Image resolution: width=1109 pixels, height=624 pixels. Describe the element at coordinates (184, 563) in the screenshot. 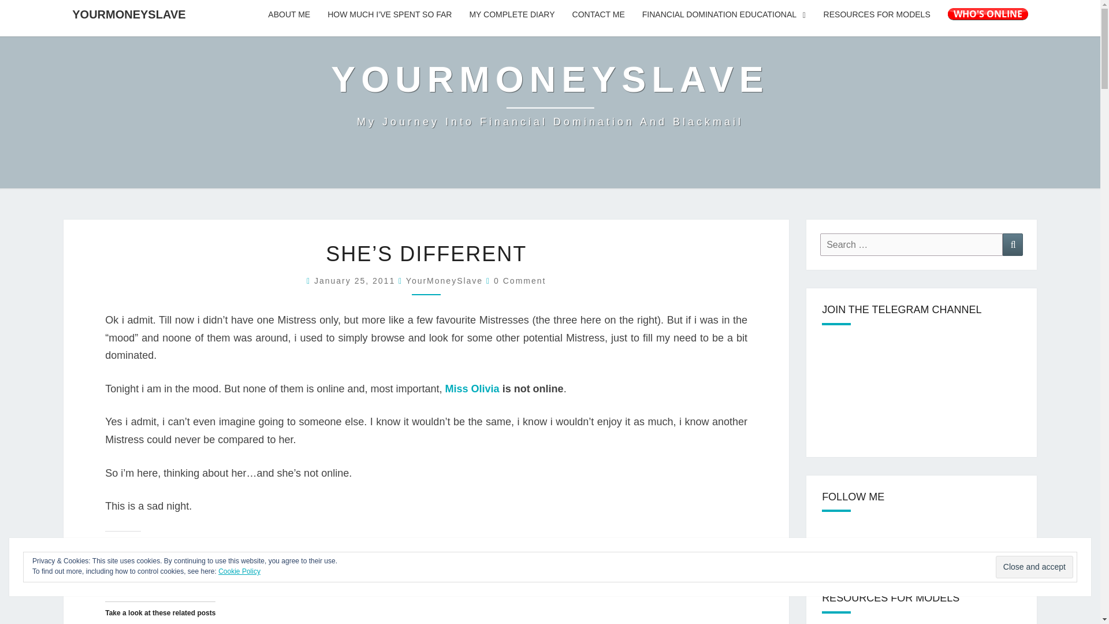

I see `Click to share on Pinterest` at that location.